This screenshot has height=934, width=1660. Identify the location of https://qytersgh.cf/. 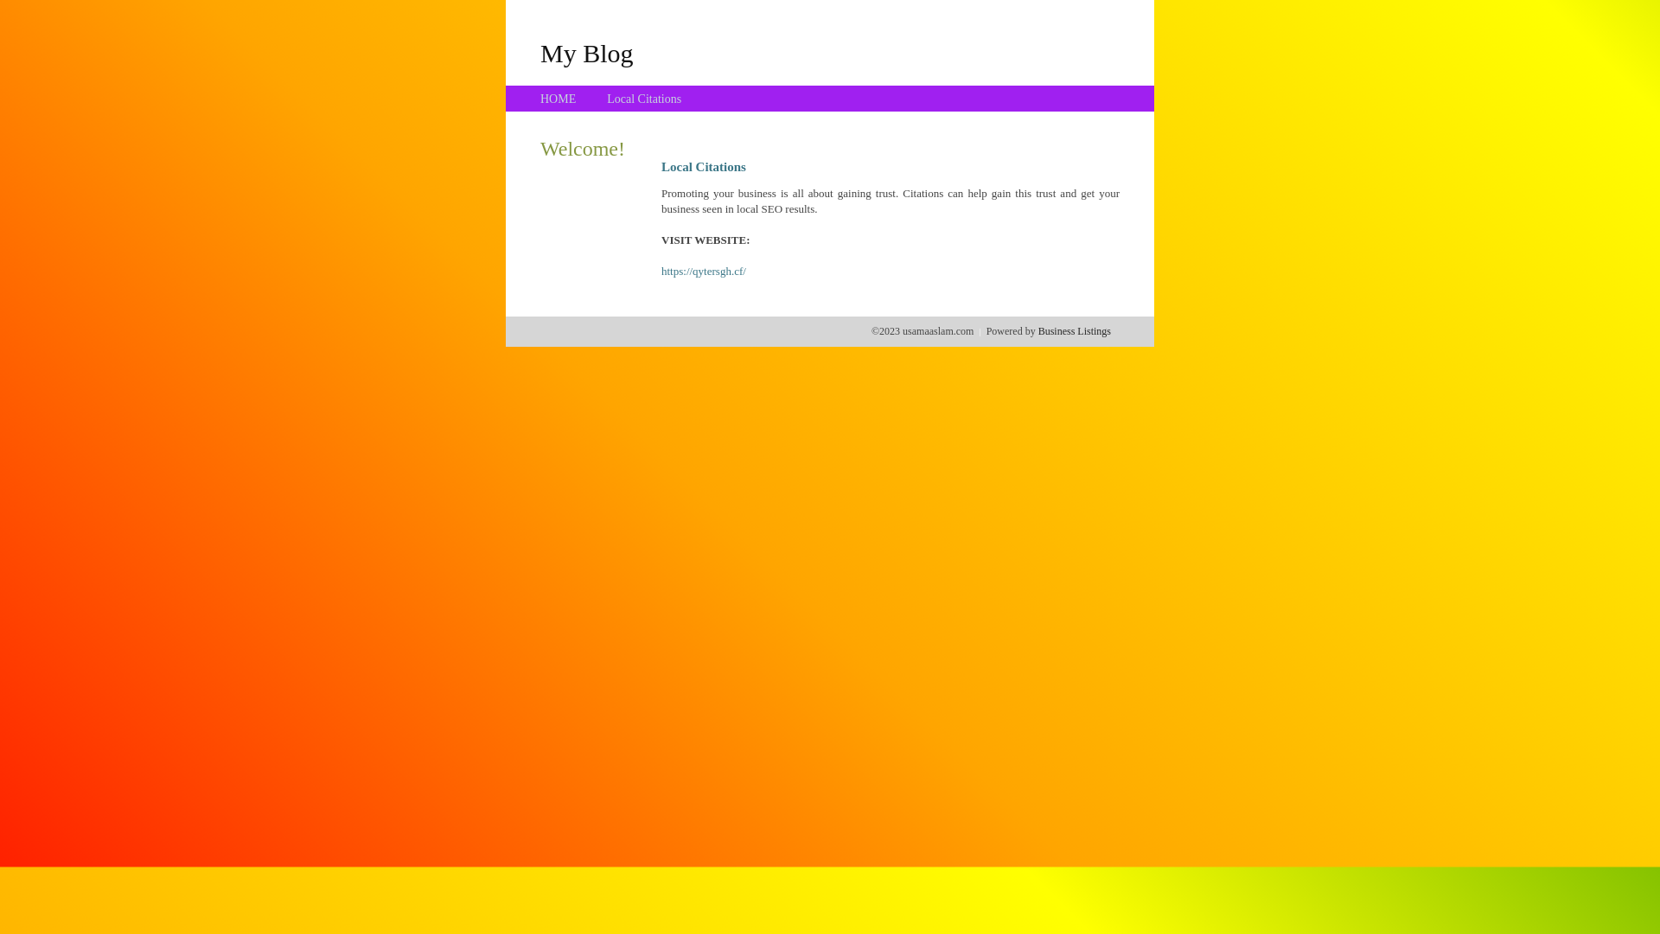
(704, 272).